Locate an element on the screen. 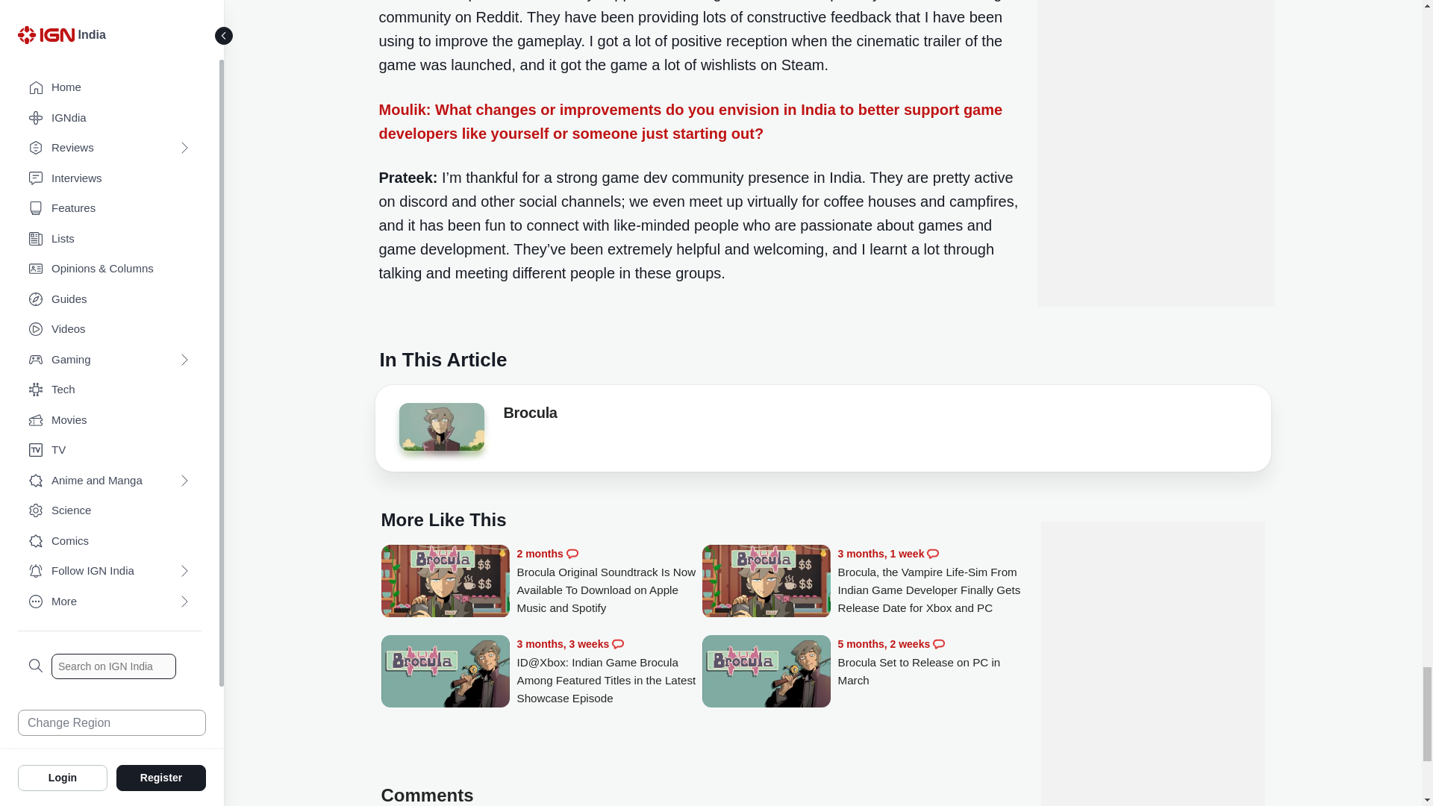 The image size is (1433, 806). Brocula is located at coordinates (440, 431).